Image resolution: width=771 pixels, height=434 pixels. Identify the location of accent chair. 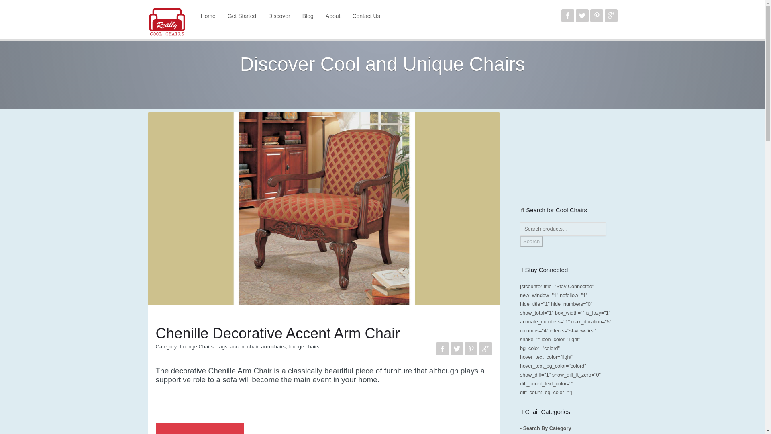
(244, 346).